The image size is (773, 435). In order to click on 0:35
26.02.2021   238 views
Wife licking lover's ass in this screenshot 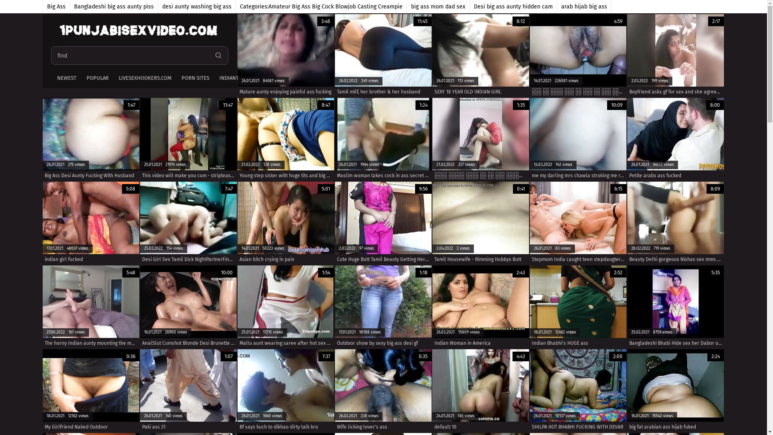, I will do `click(383, 391)`.